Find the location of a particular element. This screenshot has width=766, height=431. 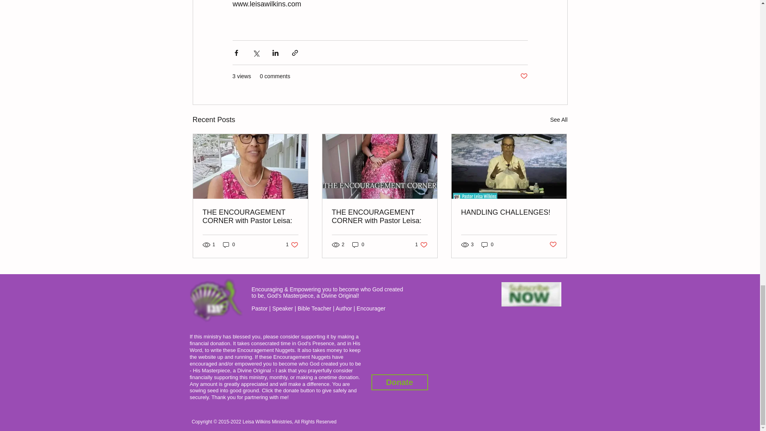

0 is located at coordinates (292, 245).